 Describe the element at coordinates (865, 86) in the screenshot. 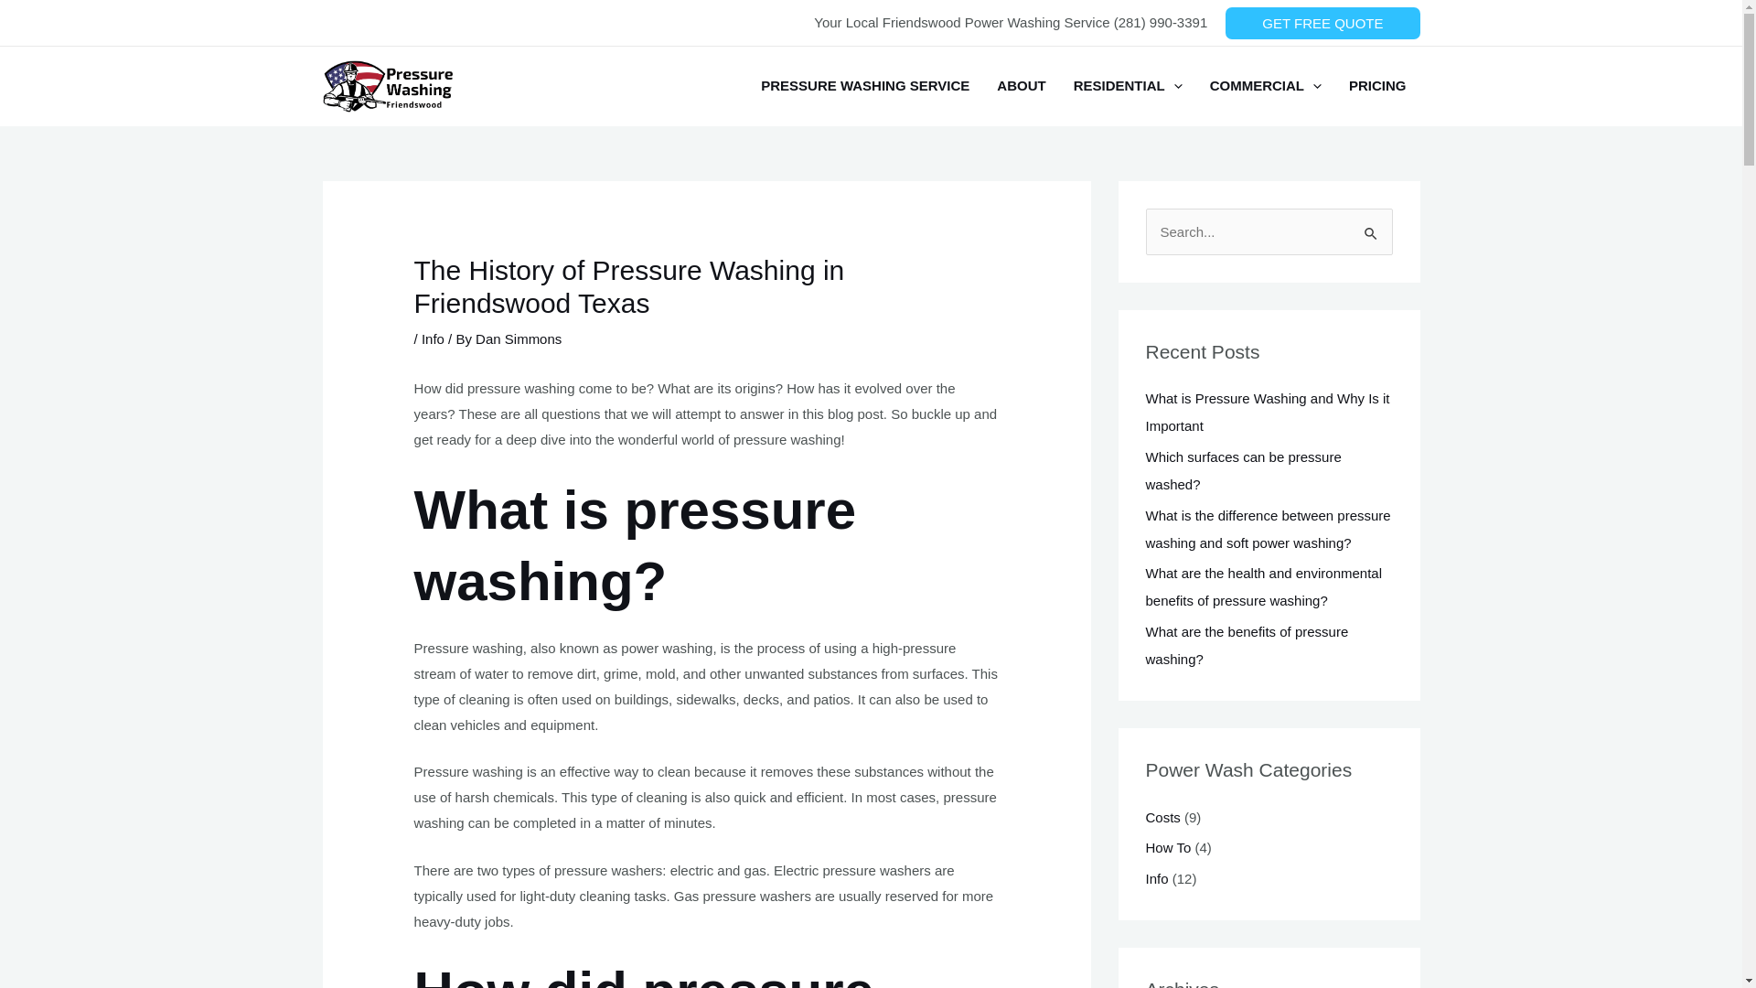

I see `PRESSURE WASHING SERVICE` at that location.